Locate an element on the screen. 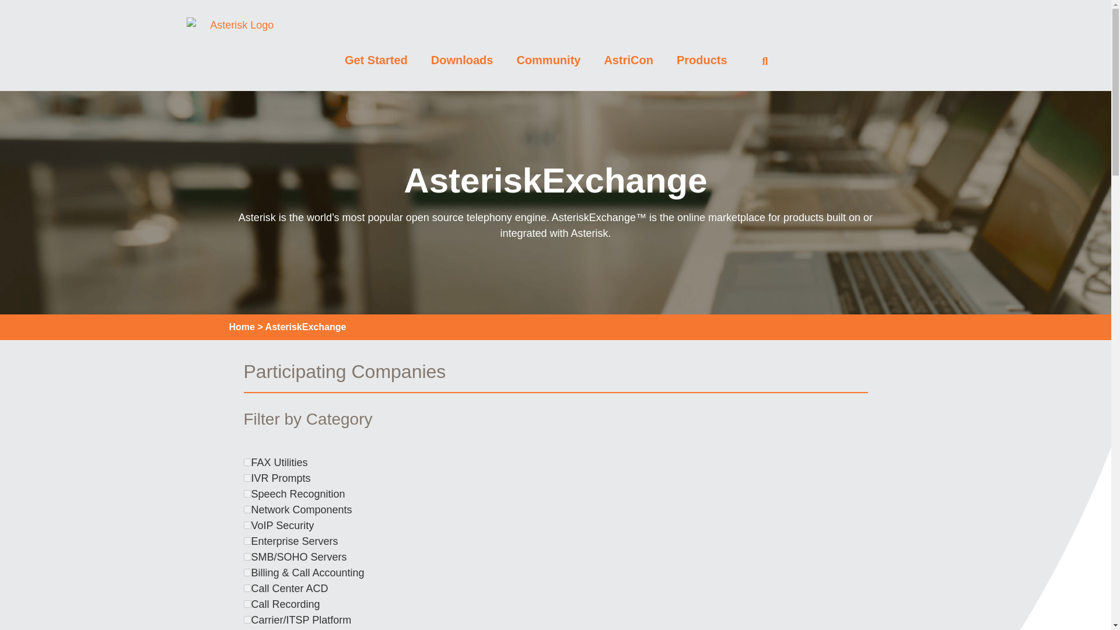 This screenshot has width=1120, height=630. call-center-acd is located at coordinates (247, 588).